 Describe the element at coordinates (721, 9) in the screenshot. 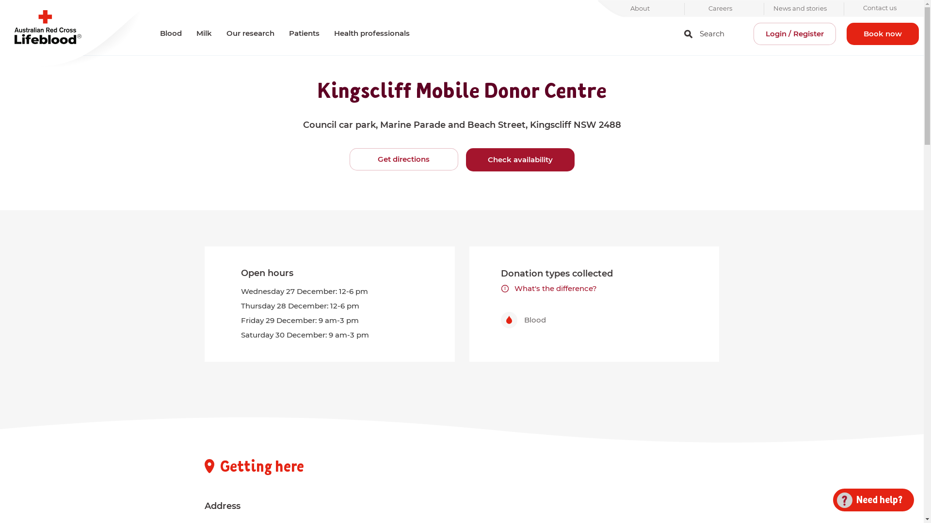

I see `Careers` at that location.